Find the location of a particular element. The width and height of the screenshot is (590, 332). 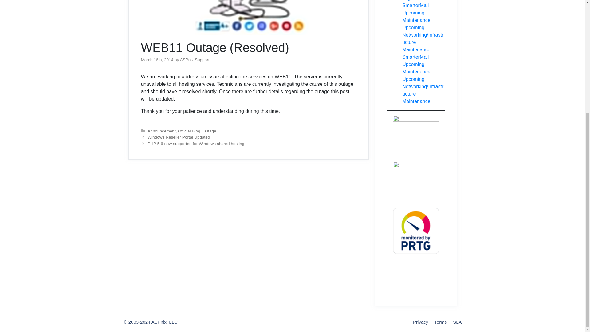

SmarterMail Upcoming Maintenance is located at coordinates (416, 64).